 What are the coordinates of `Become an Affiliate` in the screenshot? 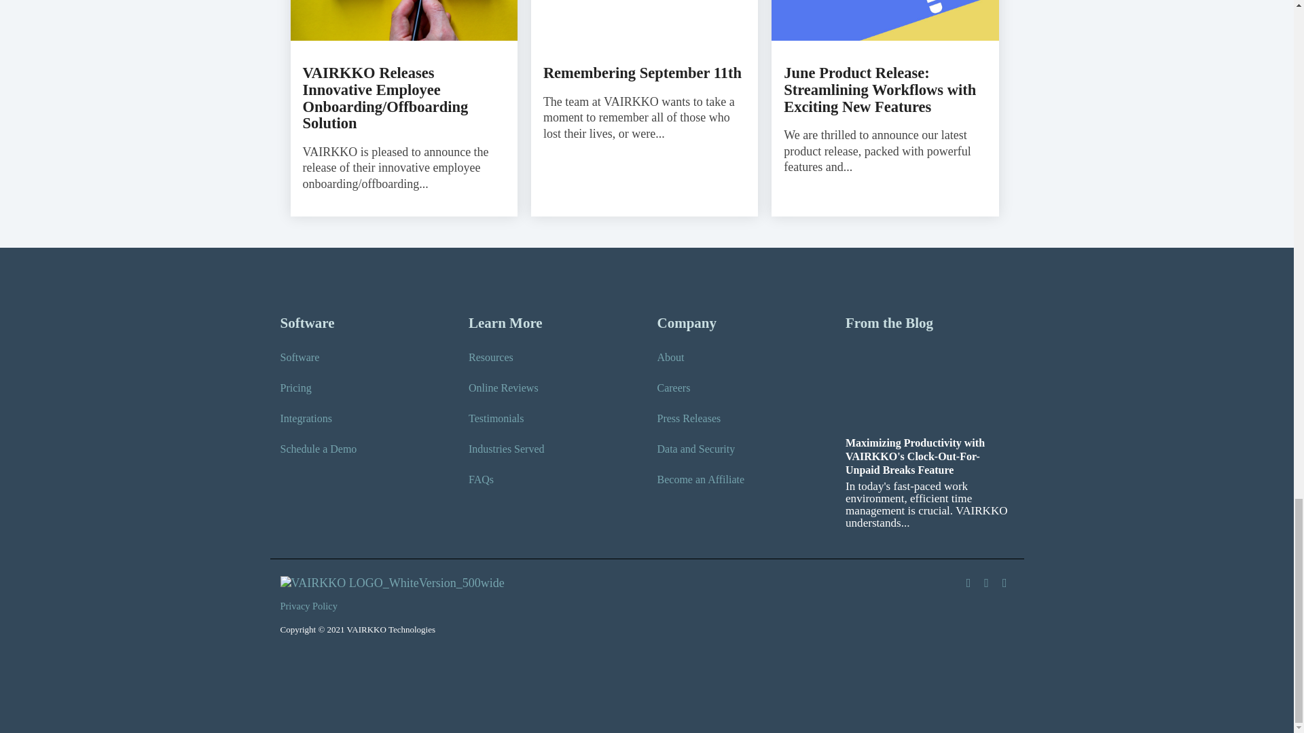 It's located at (701, 479).